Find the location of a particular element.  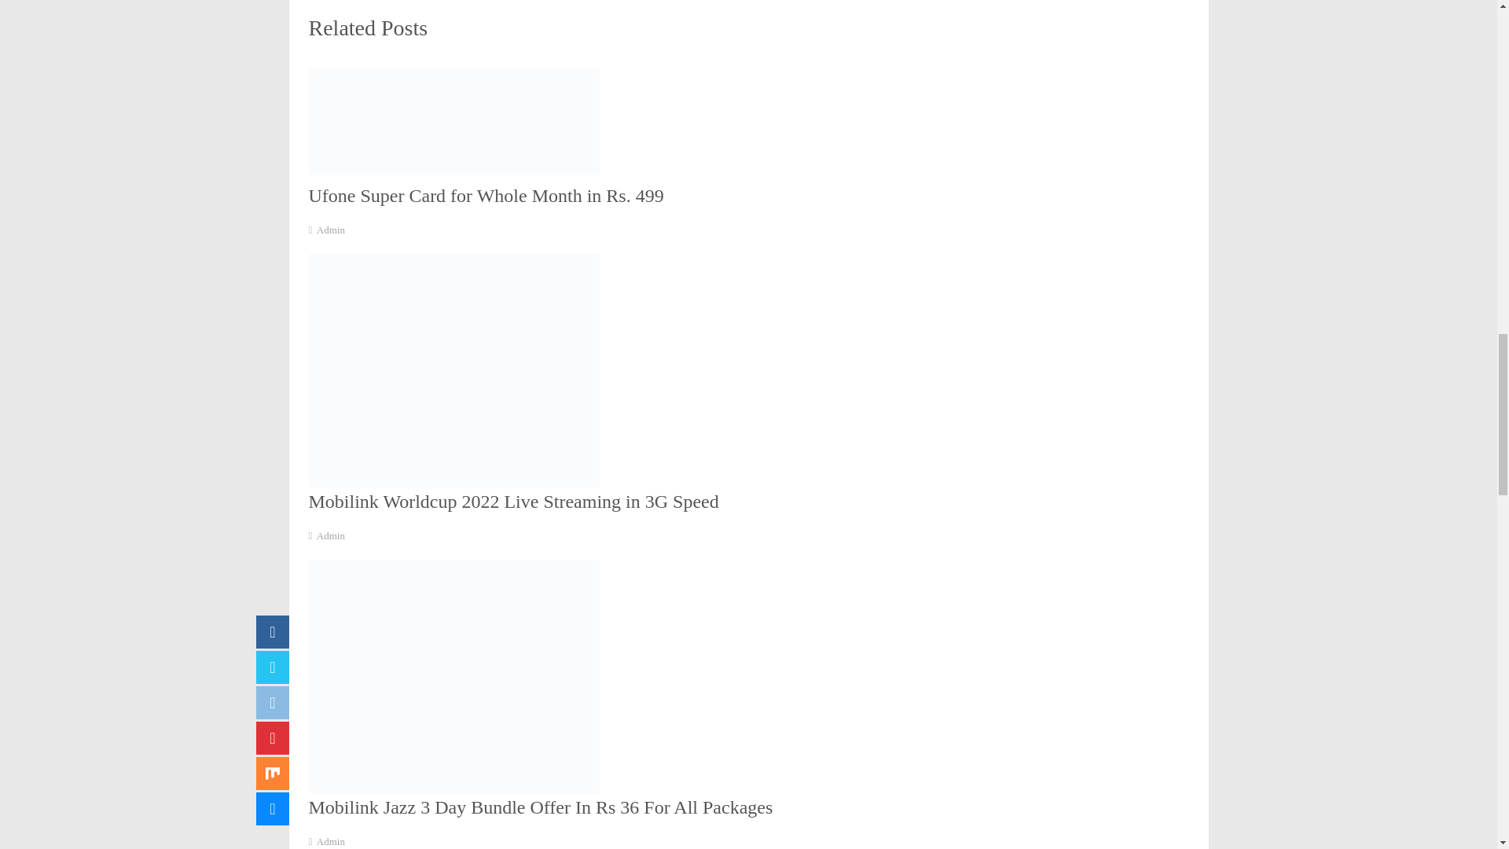

Admin is located at coordinates (331, 535).